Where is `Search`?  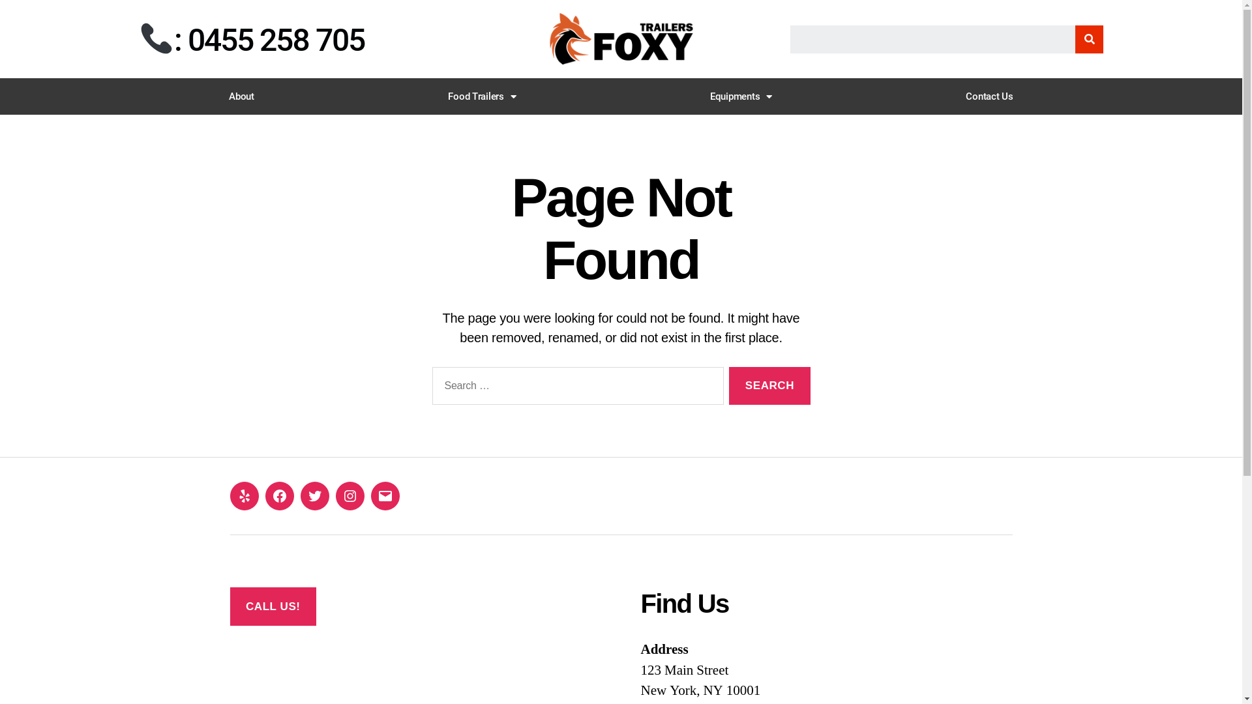 Search is located at coordinates (932, 39).